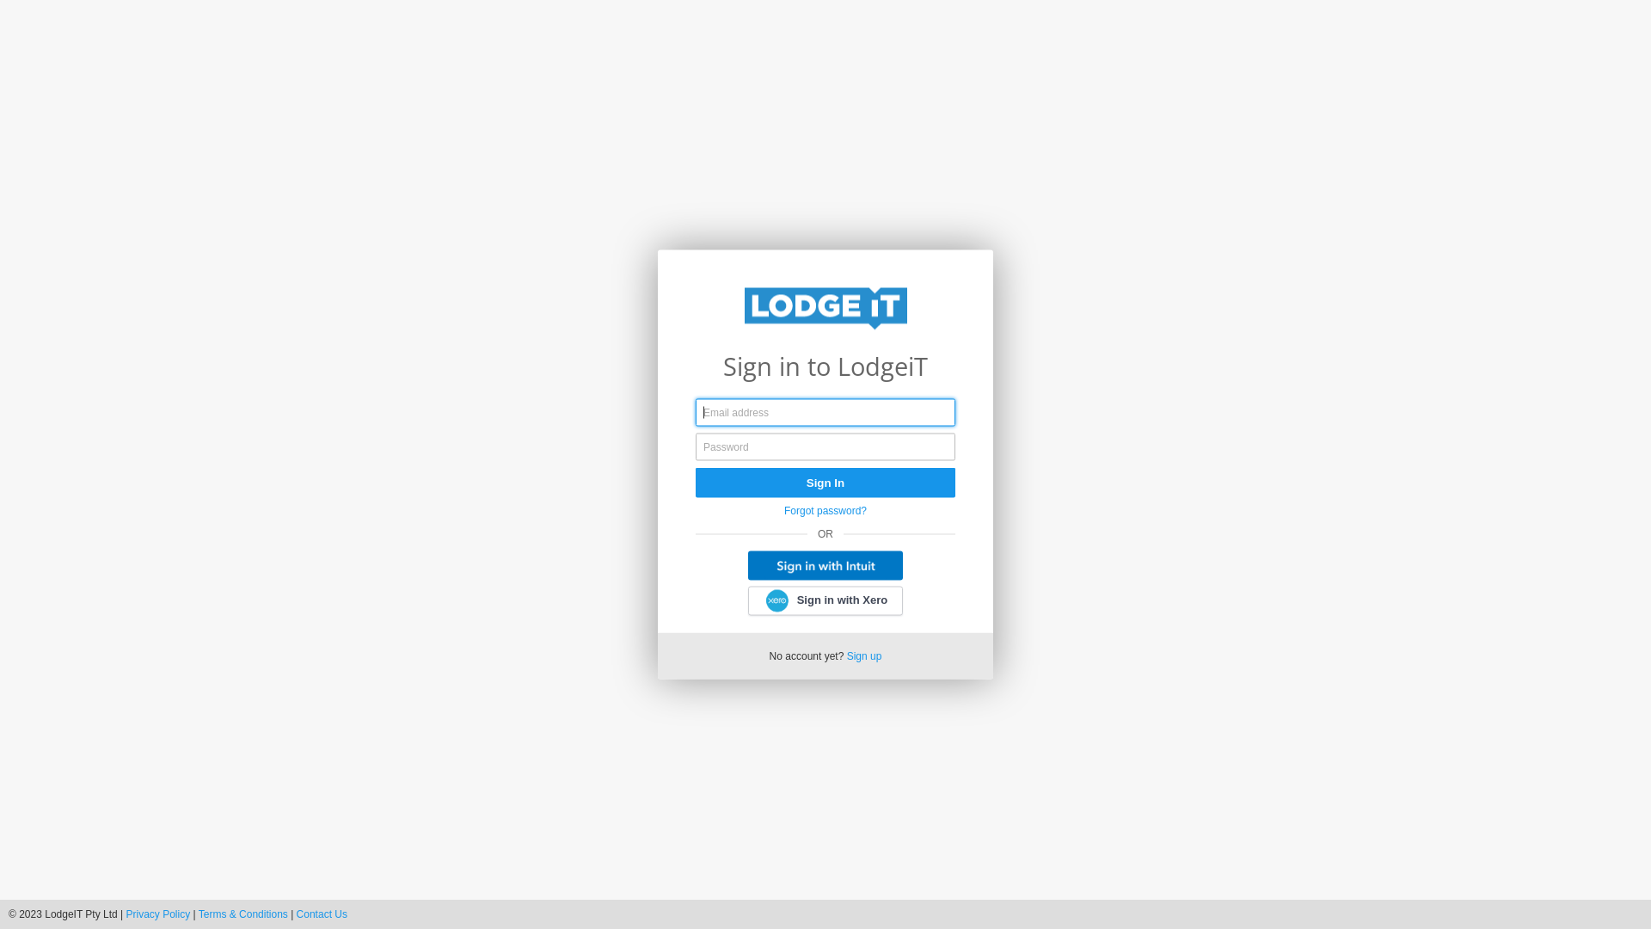 This screenshot has width=1651, height=929. I want to click on Terms & Conditions, so click(243, 914).